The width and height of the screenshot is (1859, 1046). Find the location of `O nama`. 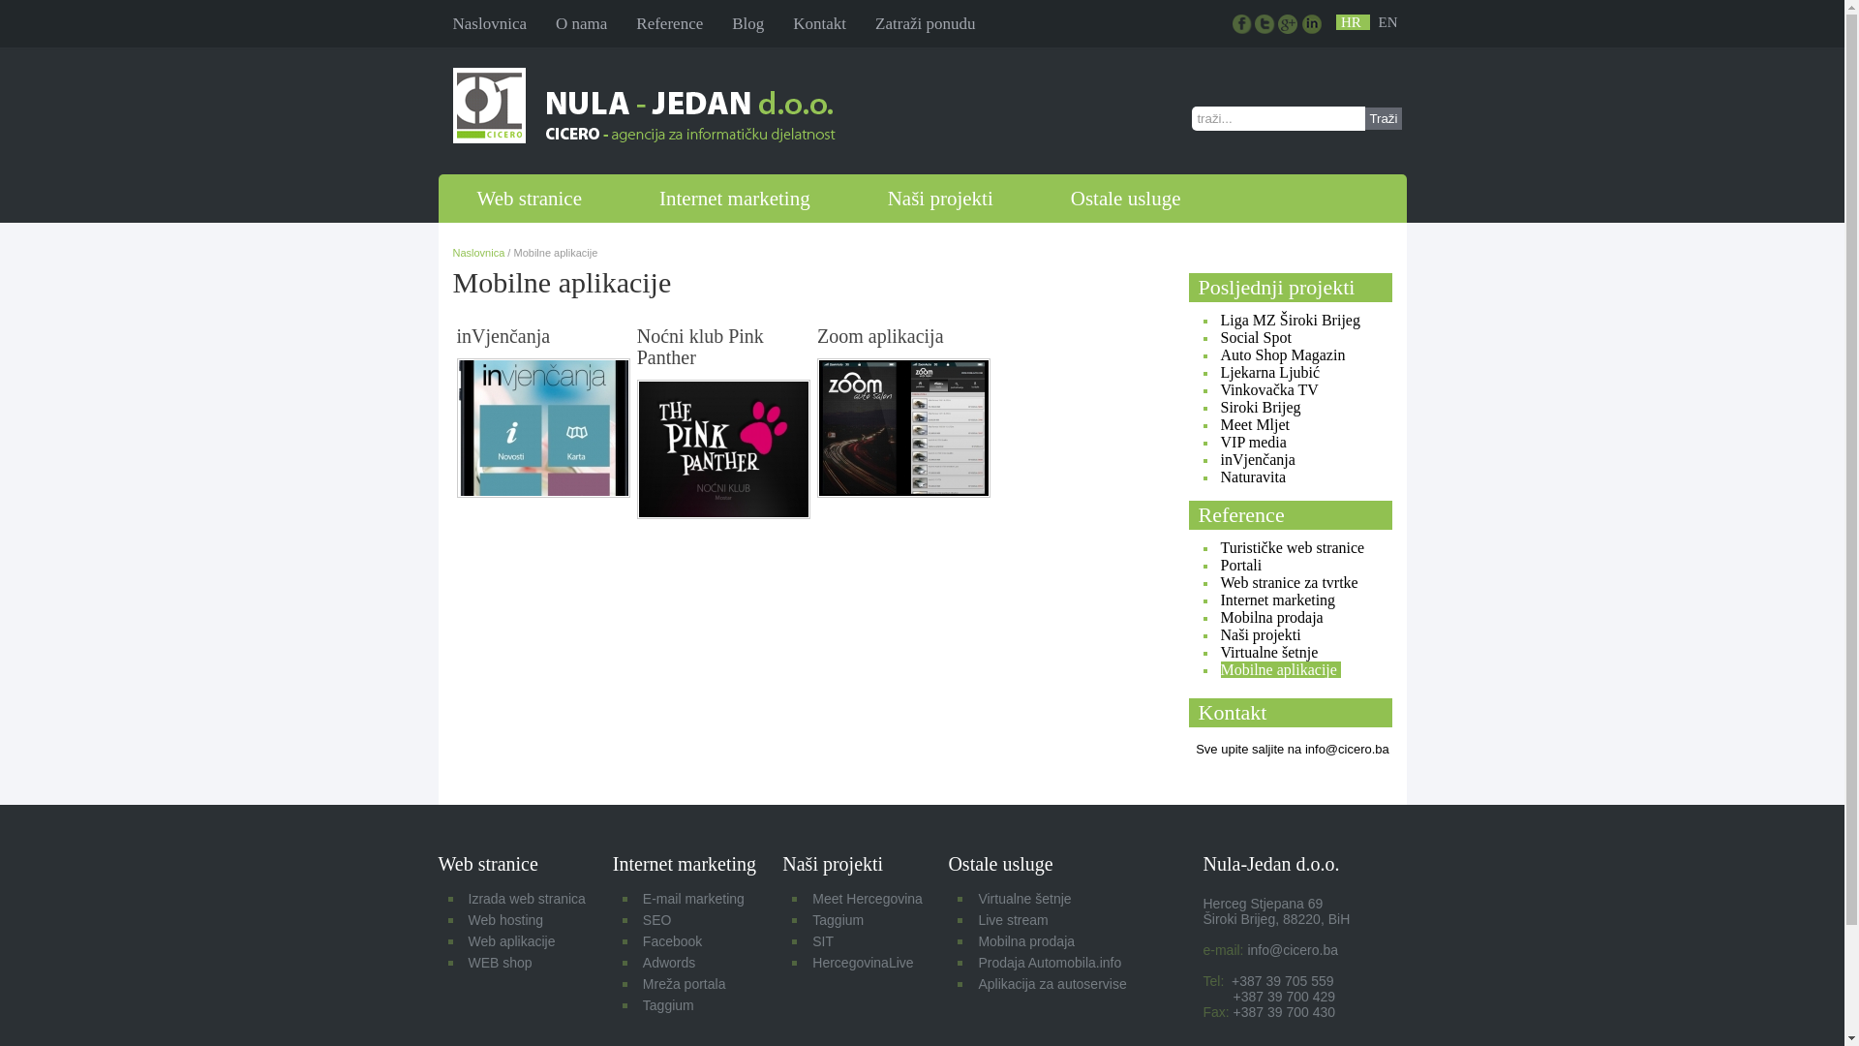

O nama is located at coordinates (581, 23).